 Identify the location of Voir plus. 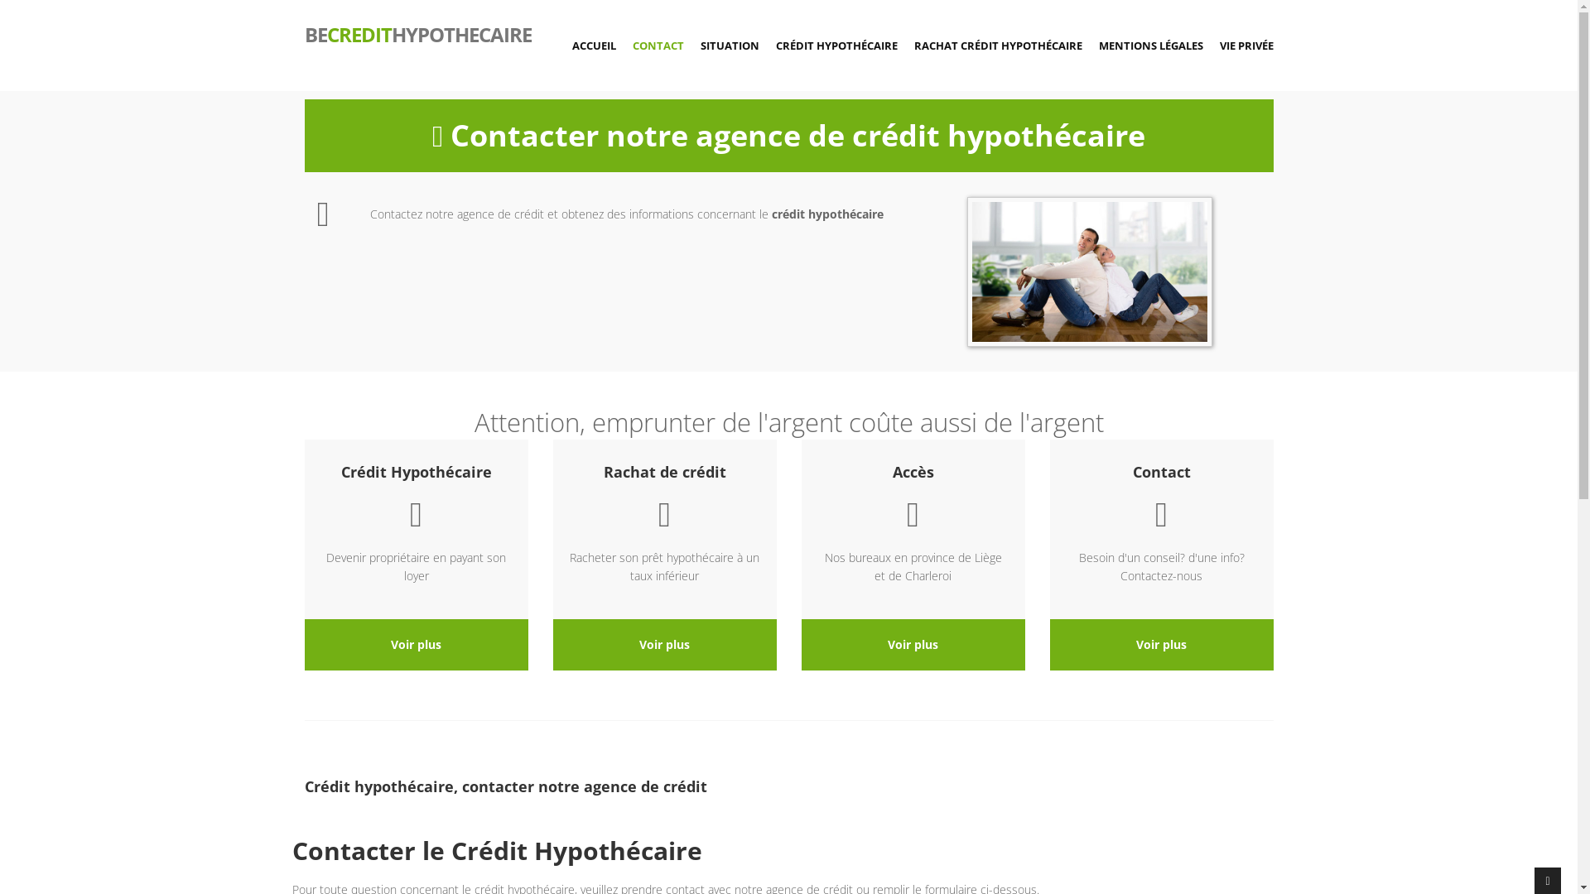
(416, 644).